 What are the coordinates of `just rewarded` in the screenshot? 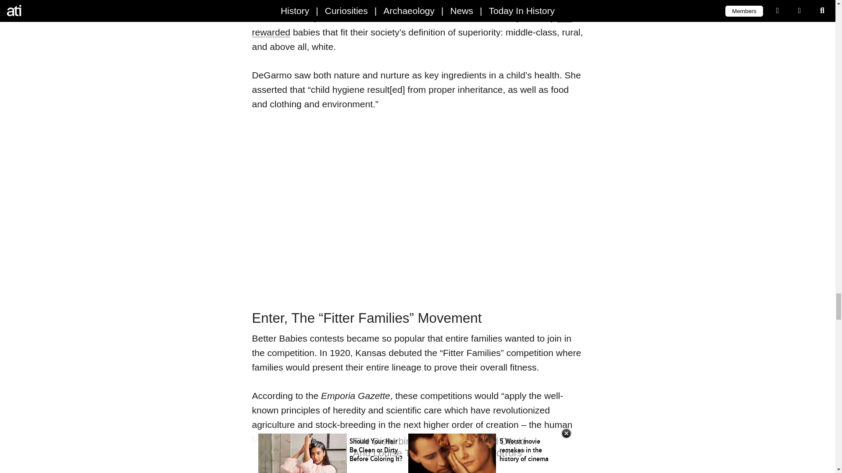 It's located at (411, 25).